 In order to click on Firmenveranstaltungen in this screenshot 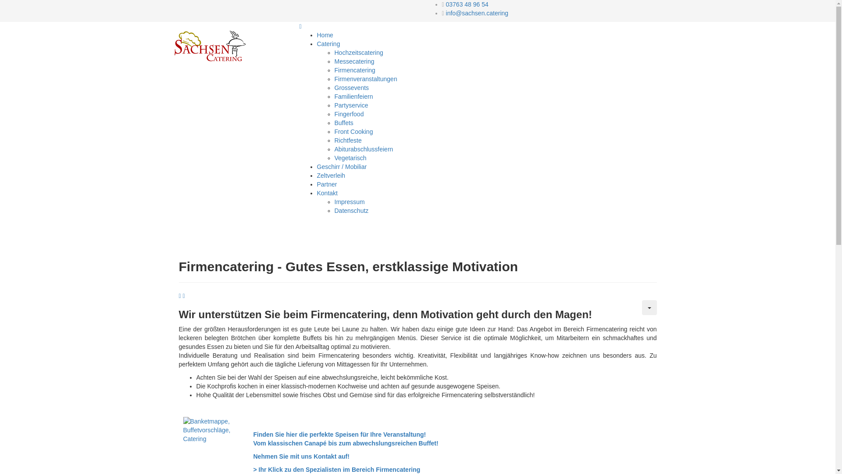, I will do `click(366, 79)`.